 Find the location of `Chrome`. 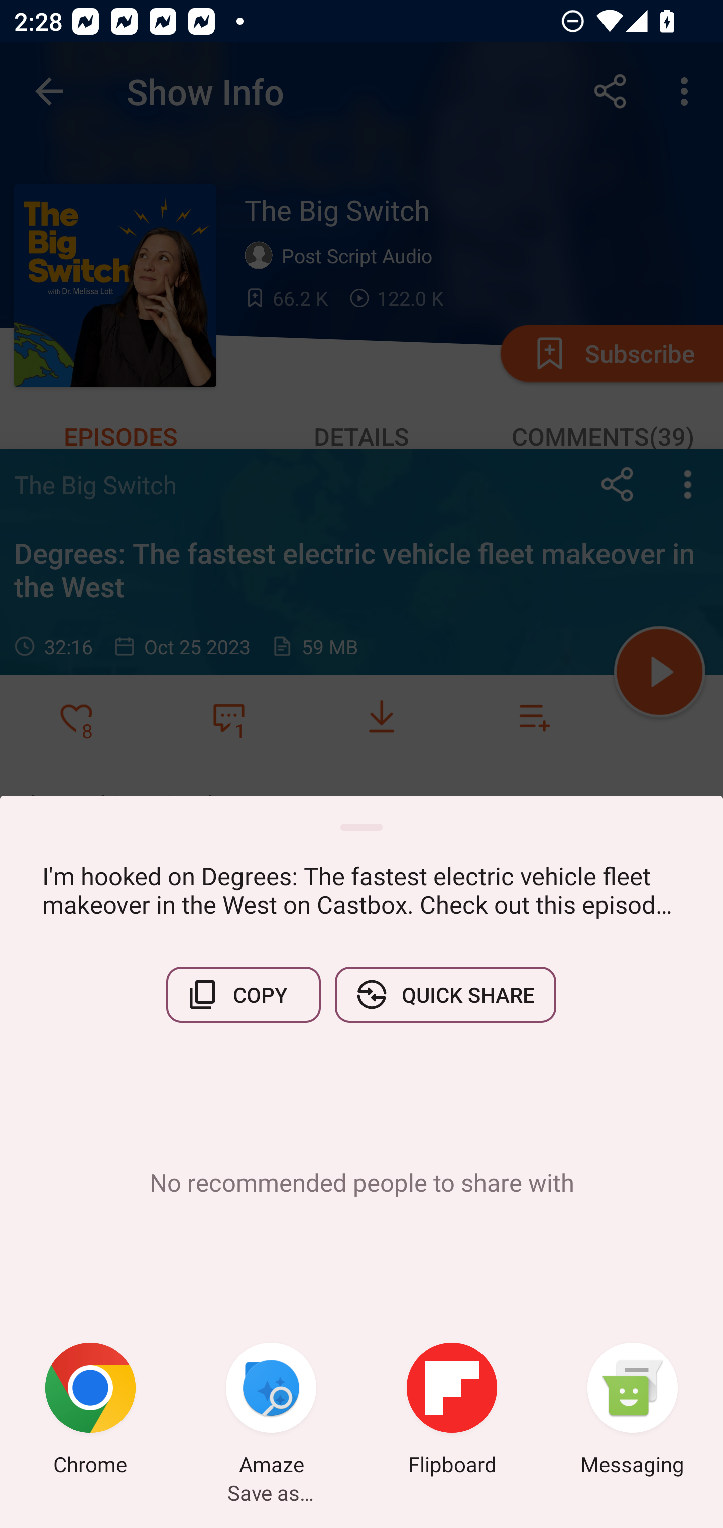

Chrome is located at coordinates (90, 1411).